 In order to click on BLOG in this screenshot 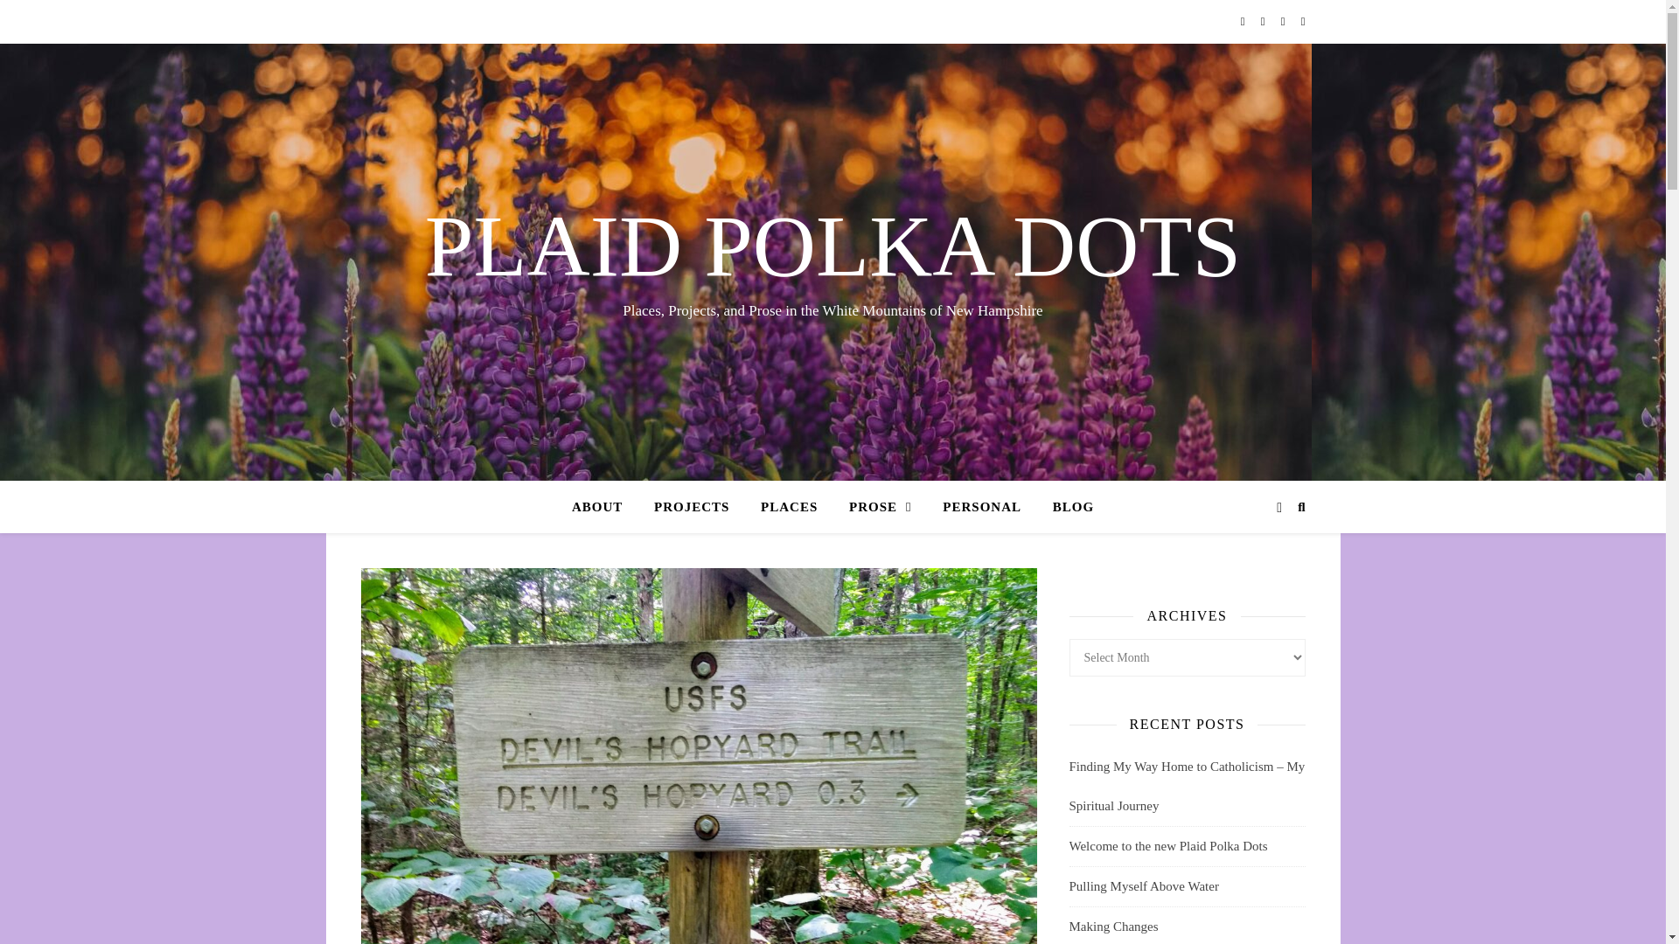, I will do `click(1067, 507)`.